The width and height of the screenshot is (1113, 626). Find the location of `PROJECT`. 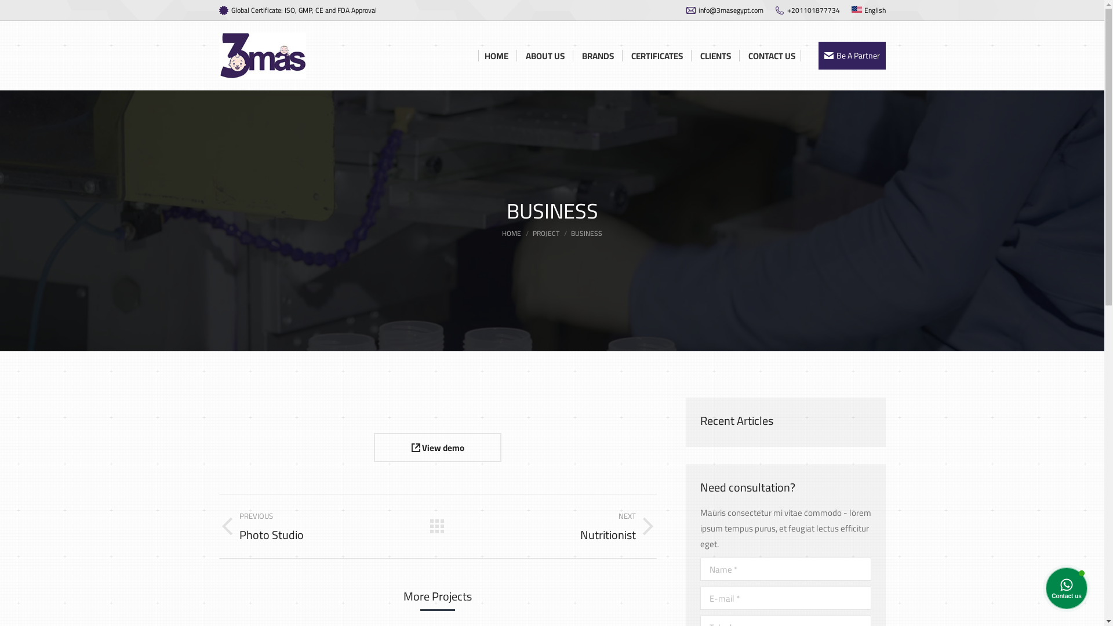

PROJECT is located at coordinates (546, 233).